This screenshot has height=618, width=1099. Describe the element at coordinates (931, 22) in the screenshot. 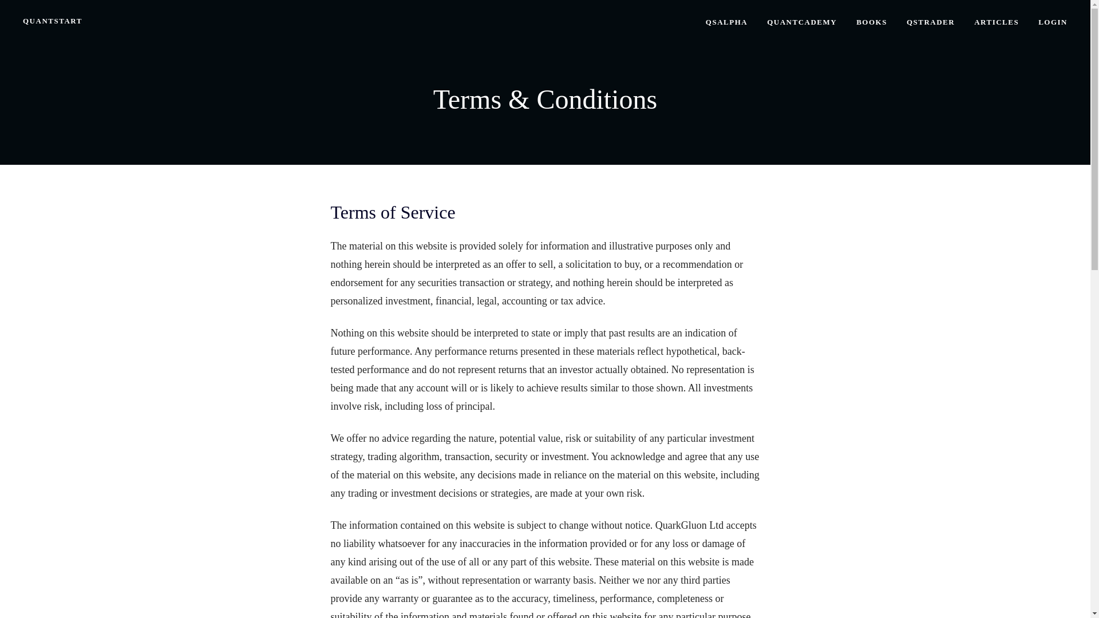

I see `QSTRADER` at that location.